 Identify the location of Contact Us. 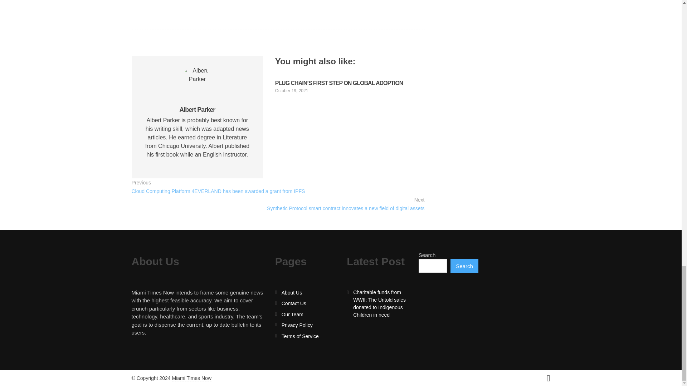
(294, 303).